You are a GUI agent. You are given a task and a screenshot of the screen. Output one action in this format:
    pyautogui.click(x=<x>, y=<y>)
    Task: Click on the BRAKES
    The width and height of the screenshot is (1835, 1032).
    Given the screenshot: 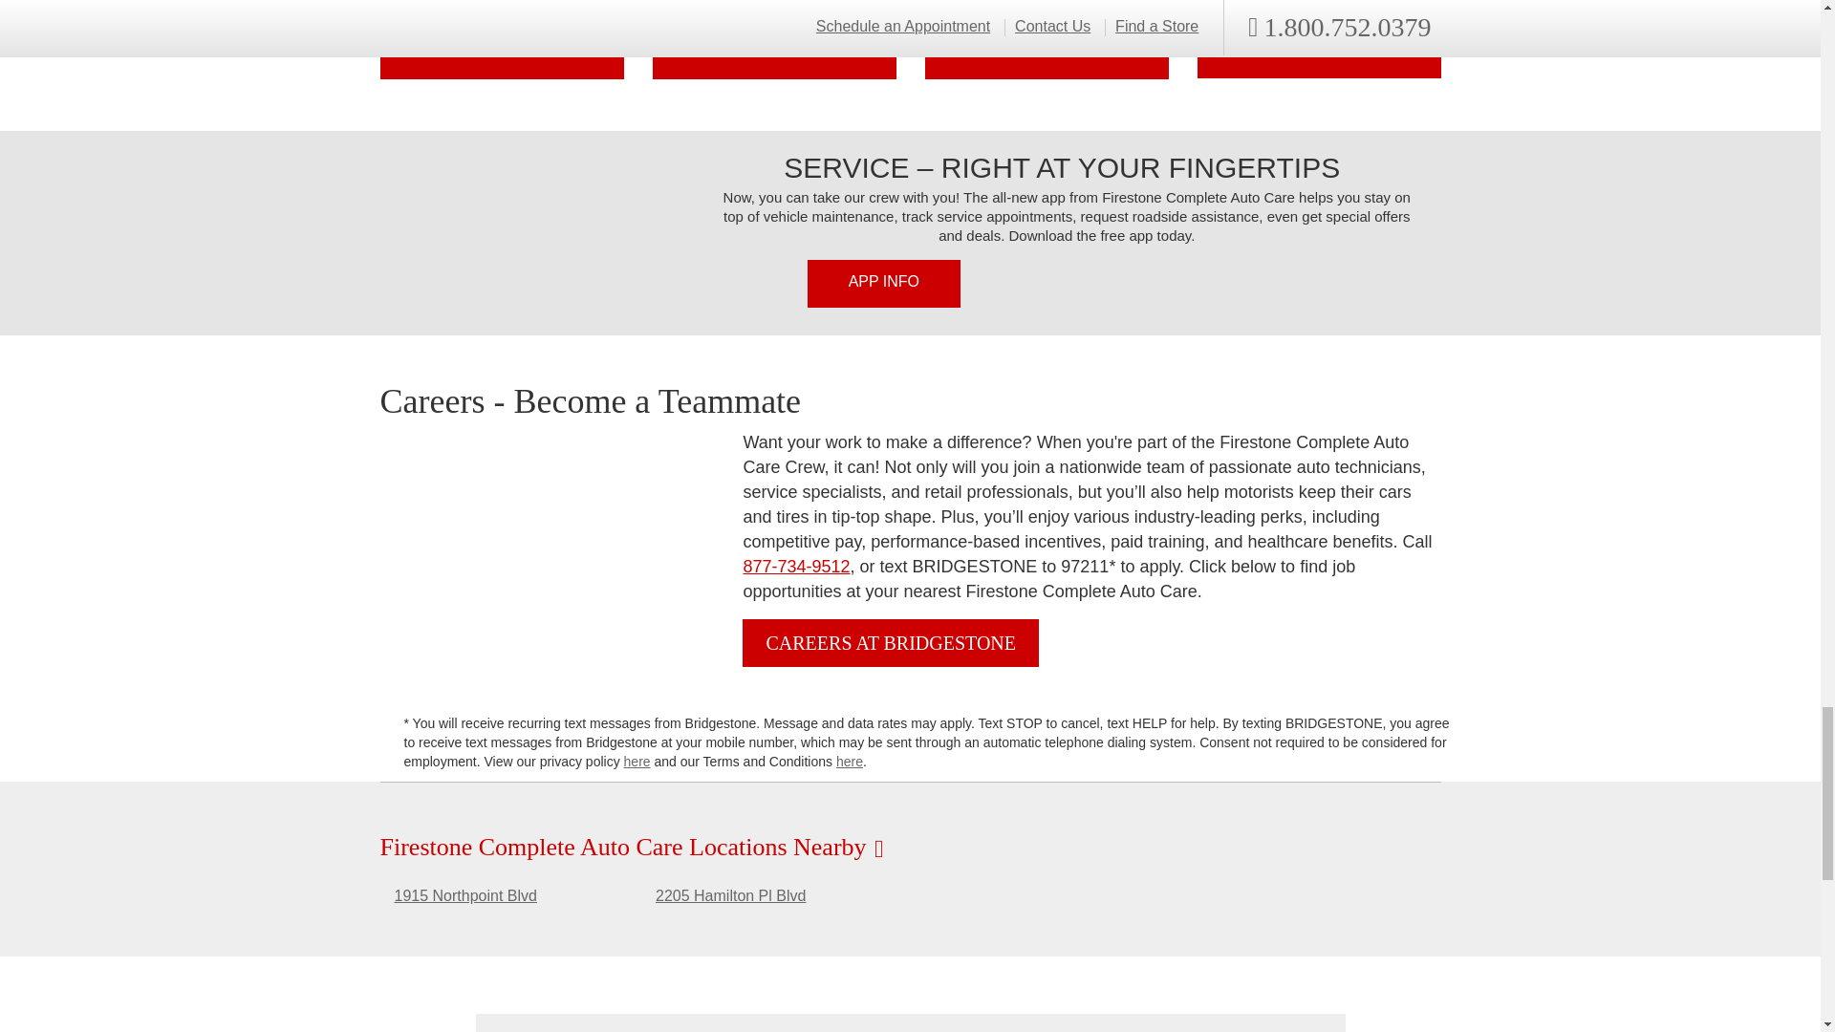 What is the action you would take?
    pyautogui.click(x=501, y=40)
    